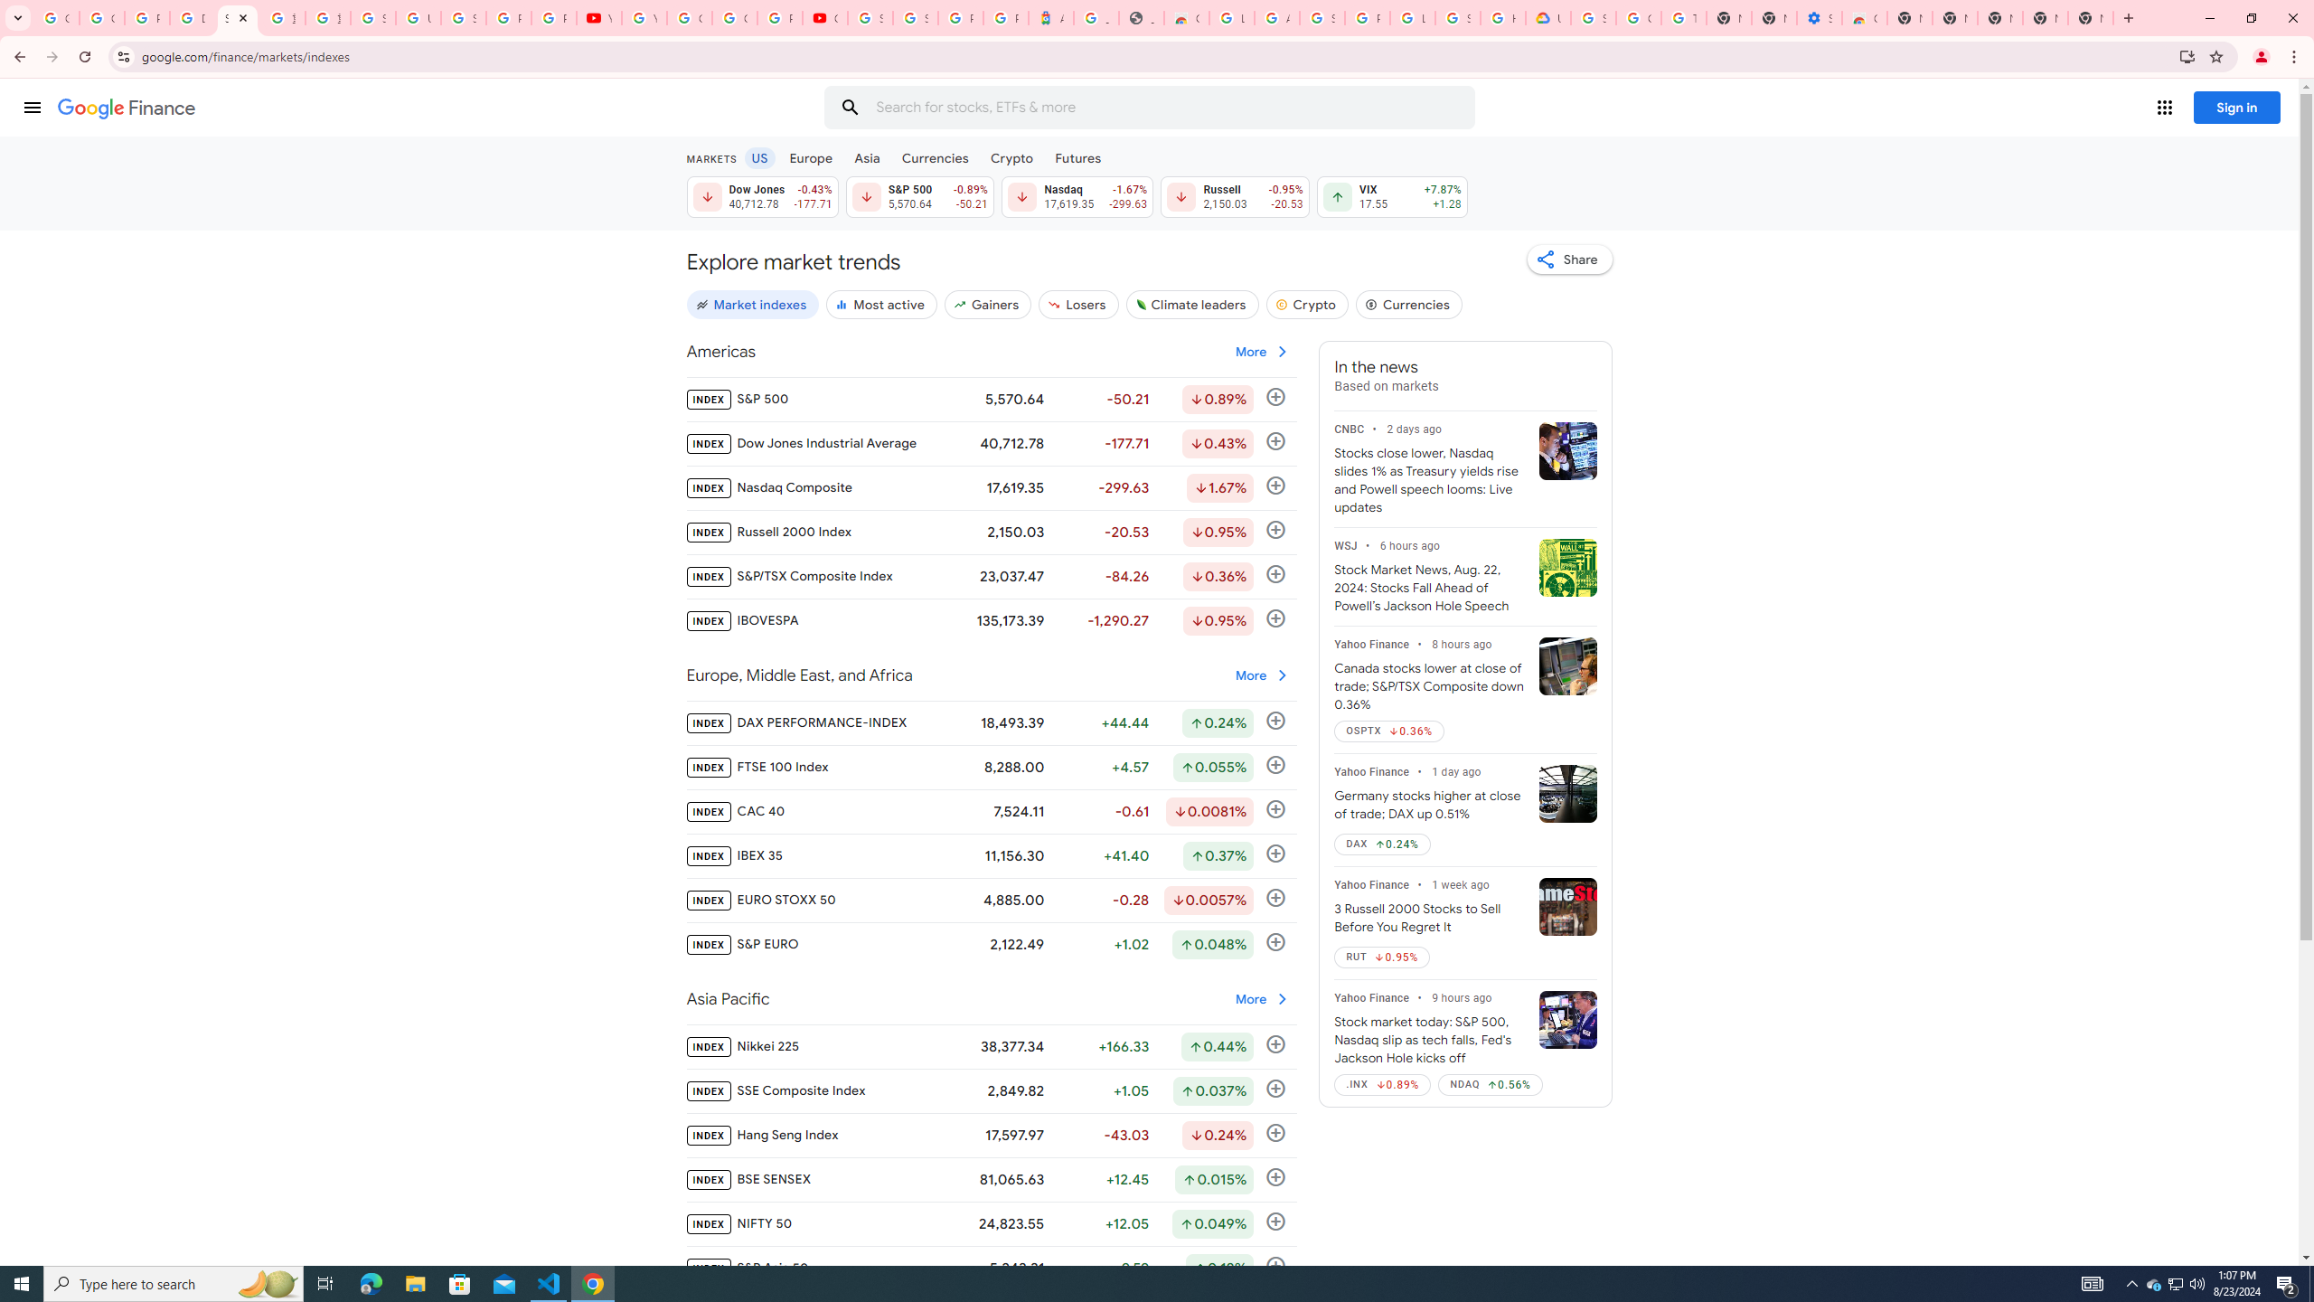  I want to click on Crypto, so click(1307, 304).